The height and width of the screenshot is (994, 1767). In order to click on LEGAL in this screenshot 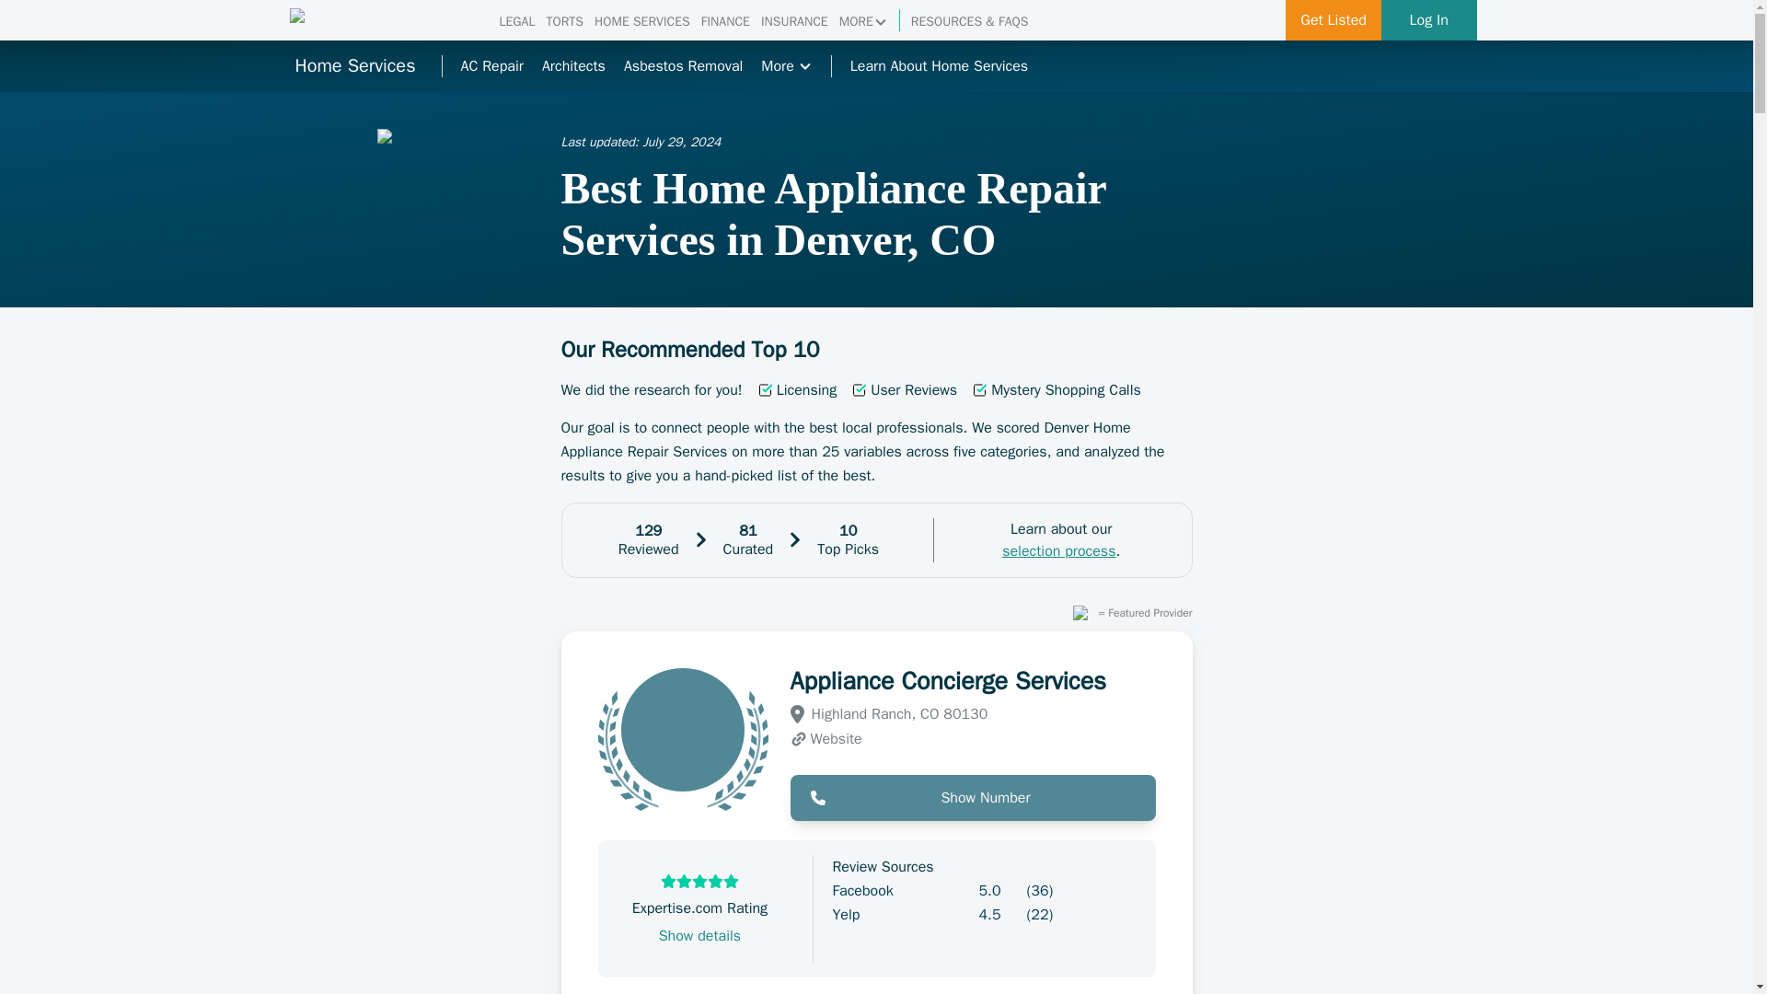, I will do `click(516, 22)`.